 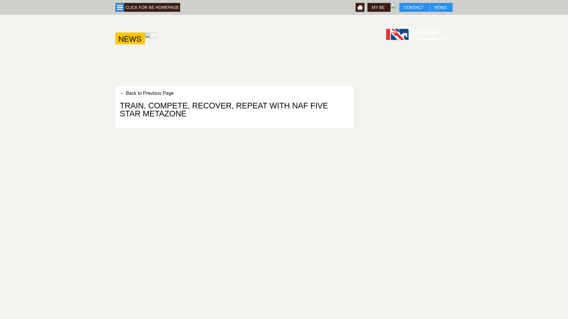 What do you see at coordinates (130, 38) in the screenshot?
I see `NEWS` at bounding box center [130, 38].